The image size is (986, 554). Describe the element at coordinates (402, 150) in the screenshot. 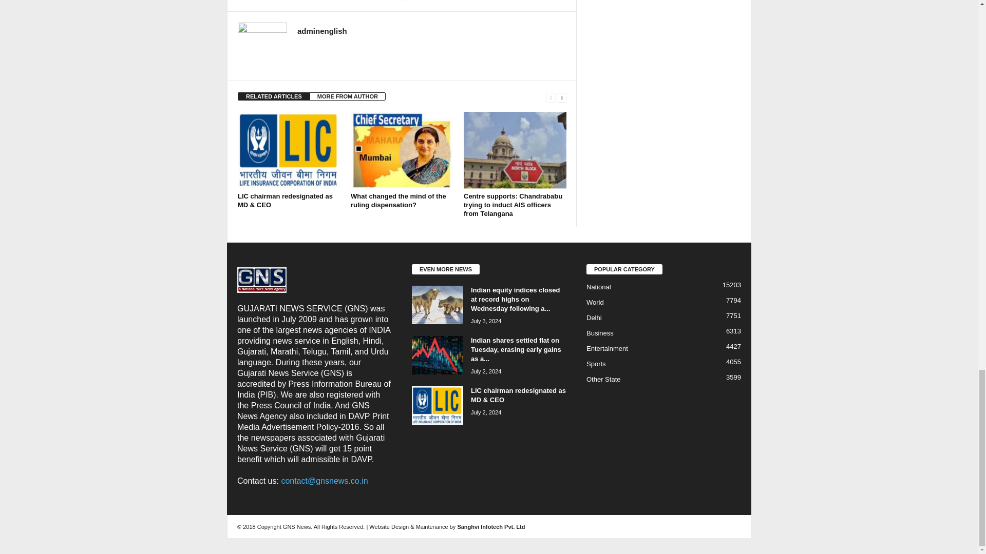

I see `What changed the mind of the ruling dispensation?` at that location.